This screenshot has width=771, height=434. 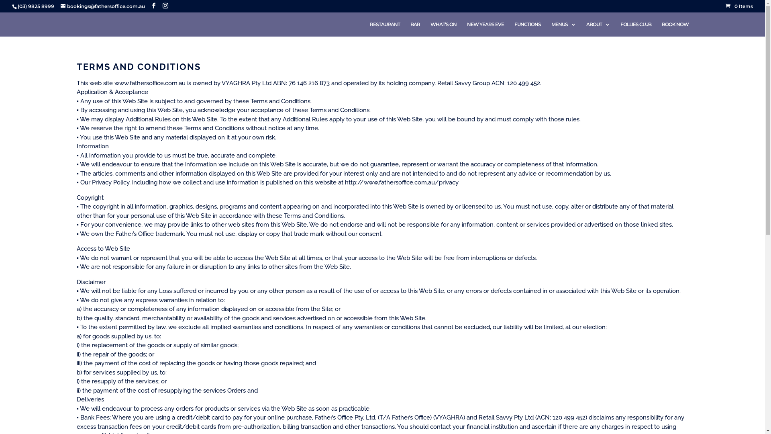 I want to click on RESTAURANT, so click(x=384, y=29).